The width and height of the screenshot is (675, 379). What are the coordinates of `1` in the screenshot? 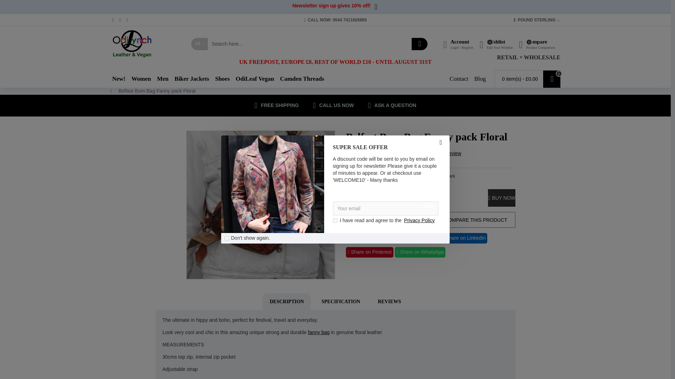 It's located at (356, 198).